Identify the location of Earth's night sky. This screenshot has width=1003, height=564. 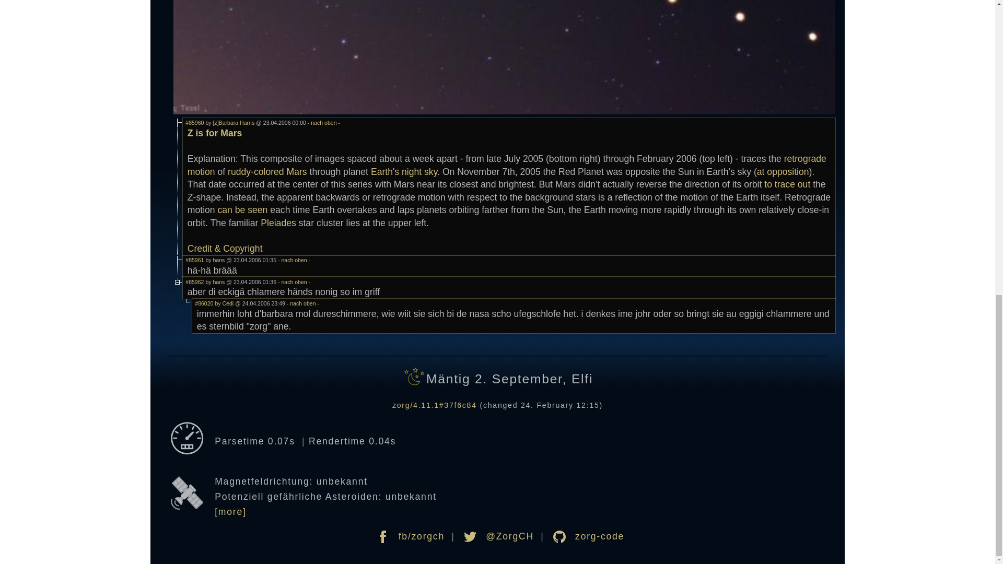
(404, 171).